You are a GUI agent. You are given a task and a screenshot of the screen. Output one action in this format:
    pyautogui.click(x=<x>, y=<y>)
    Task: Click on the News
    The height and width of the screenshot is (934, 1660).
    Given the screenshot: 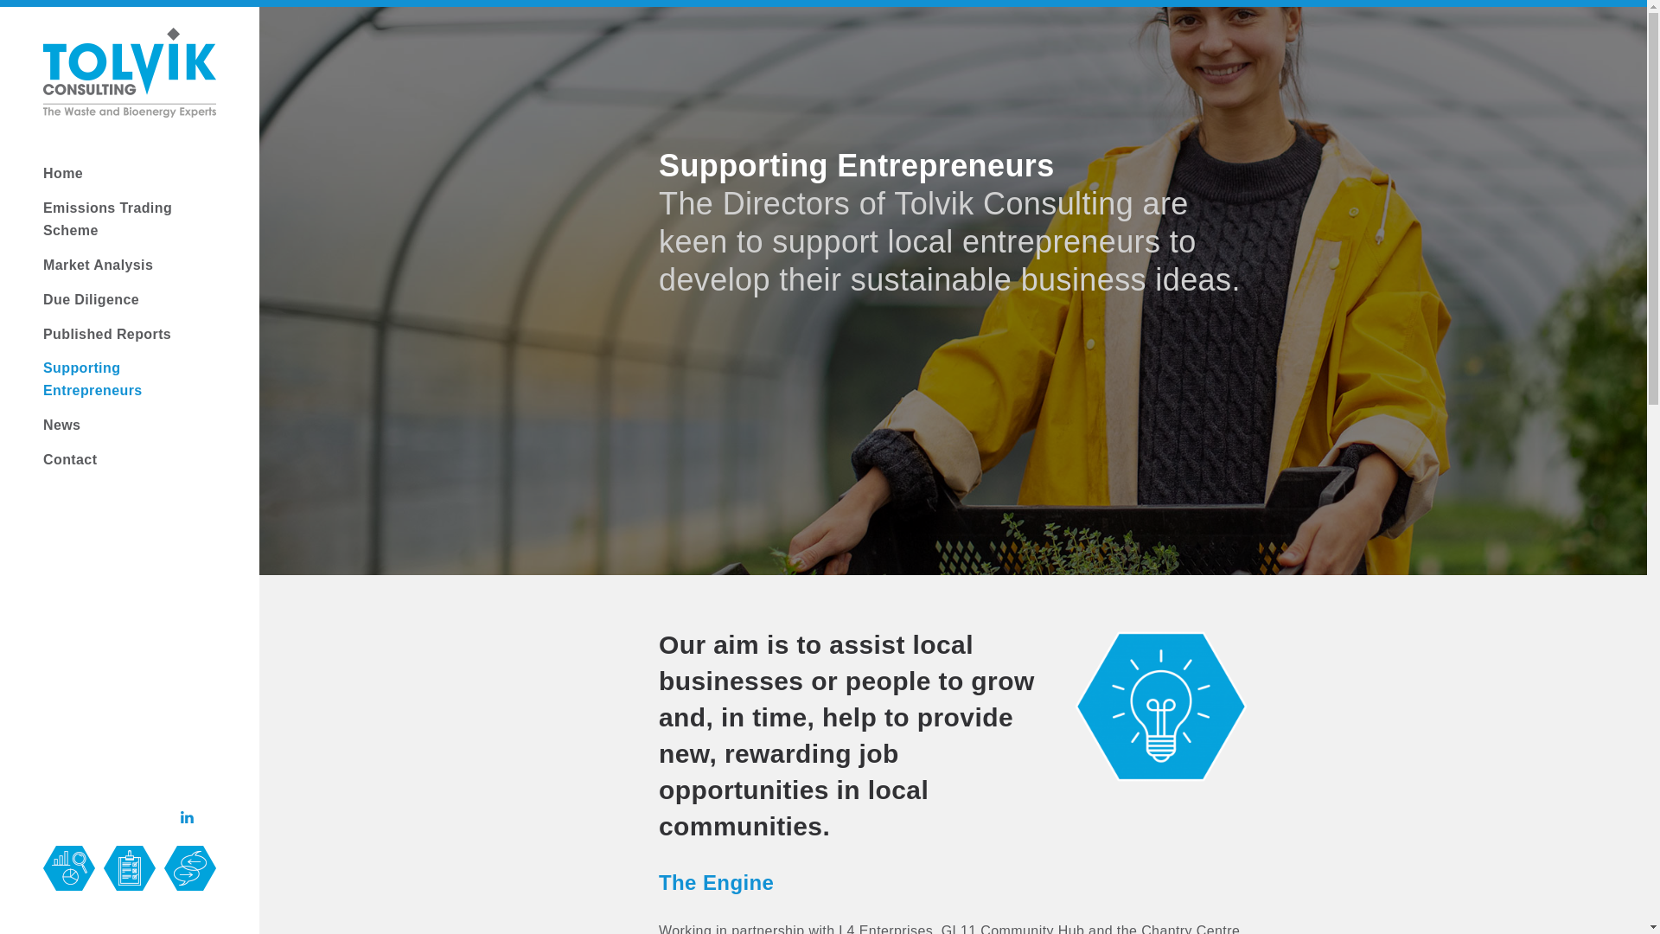 What is the action you would take?
    pyautogui.click(x=129, y=425)
    